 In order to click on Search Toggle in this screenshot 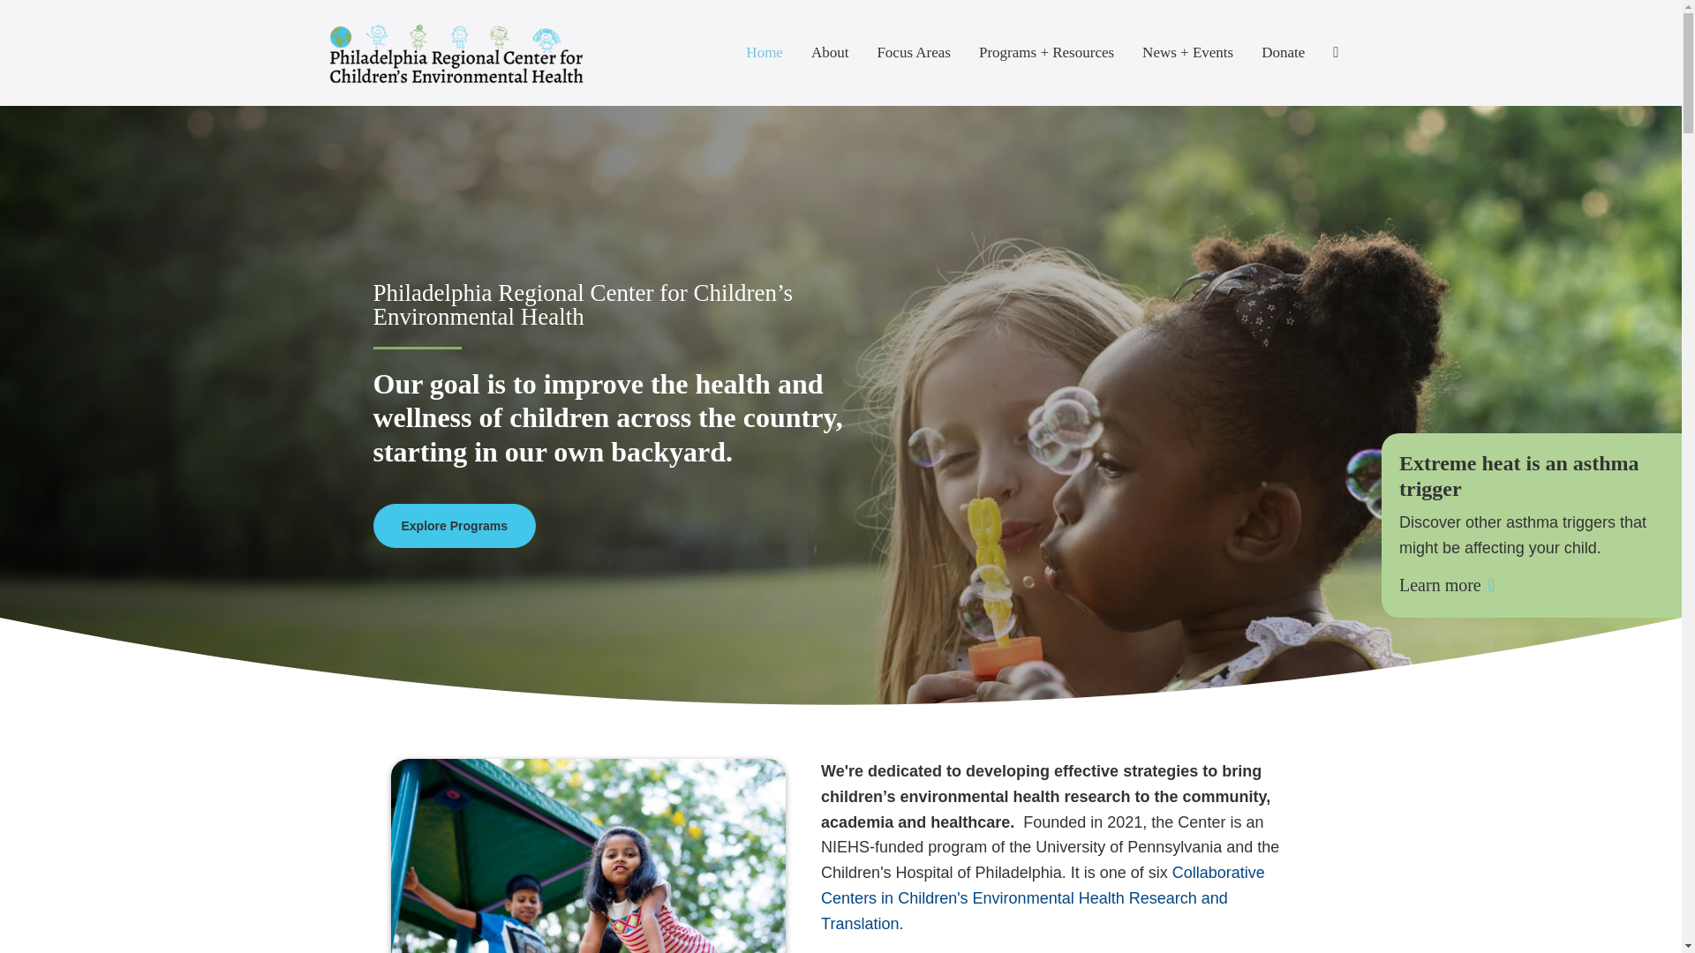, I will do `click(1335, 53)`.